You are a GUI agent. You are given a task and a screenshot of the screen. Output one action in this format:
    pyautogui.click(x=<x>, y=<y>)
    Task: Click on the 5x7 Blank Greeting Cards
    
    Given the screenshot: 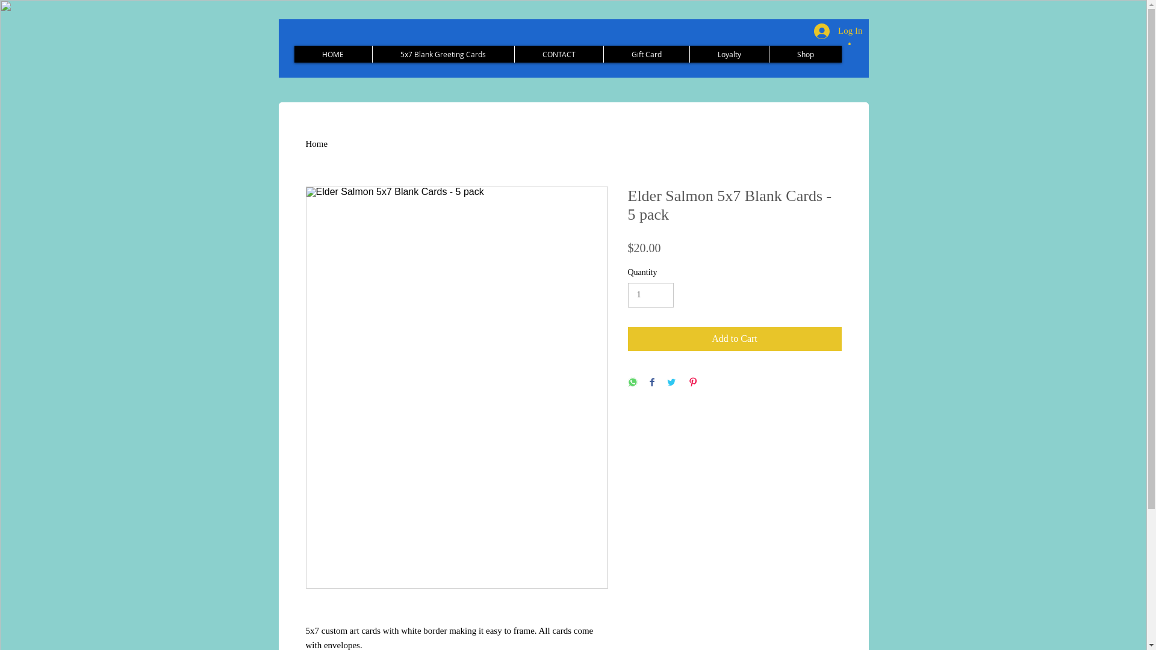 What is the action you would take?
    pyautogui.click(x=443, y=54)
    